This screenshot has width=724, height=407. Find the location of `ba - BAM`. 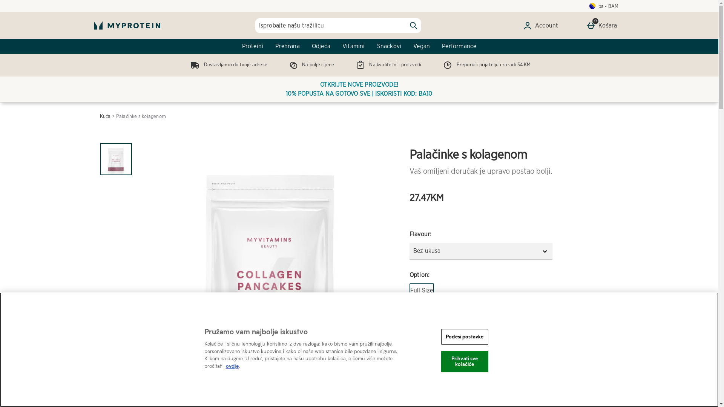

ba - BAM is located at coordinates (604, 6).